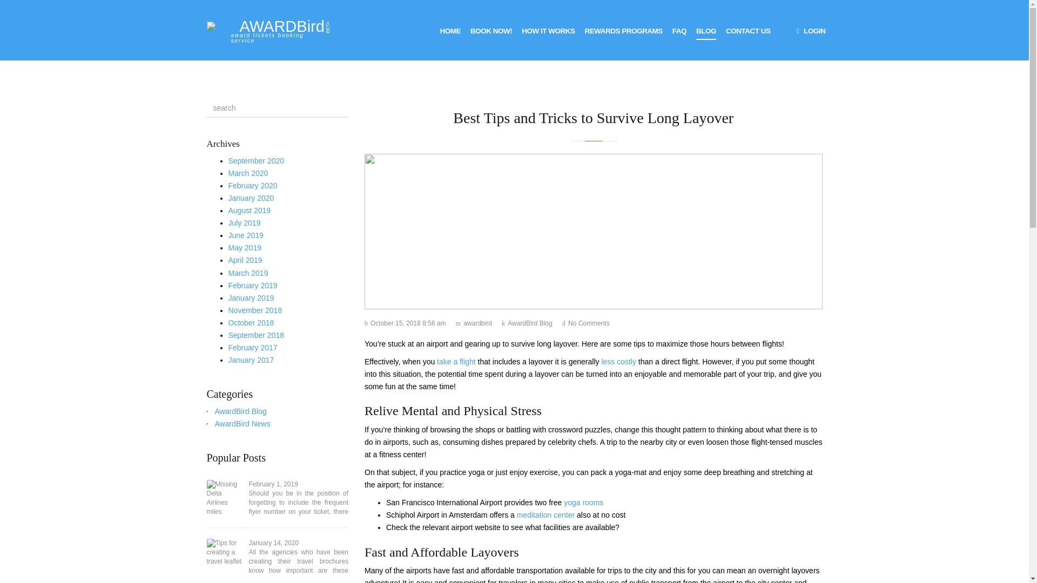 The height and width of the screenshot is (583, 1037). Describe the element at coordinates (706, 30) in the screenshot. I see `BLOG` at that location.